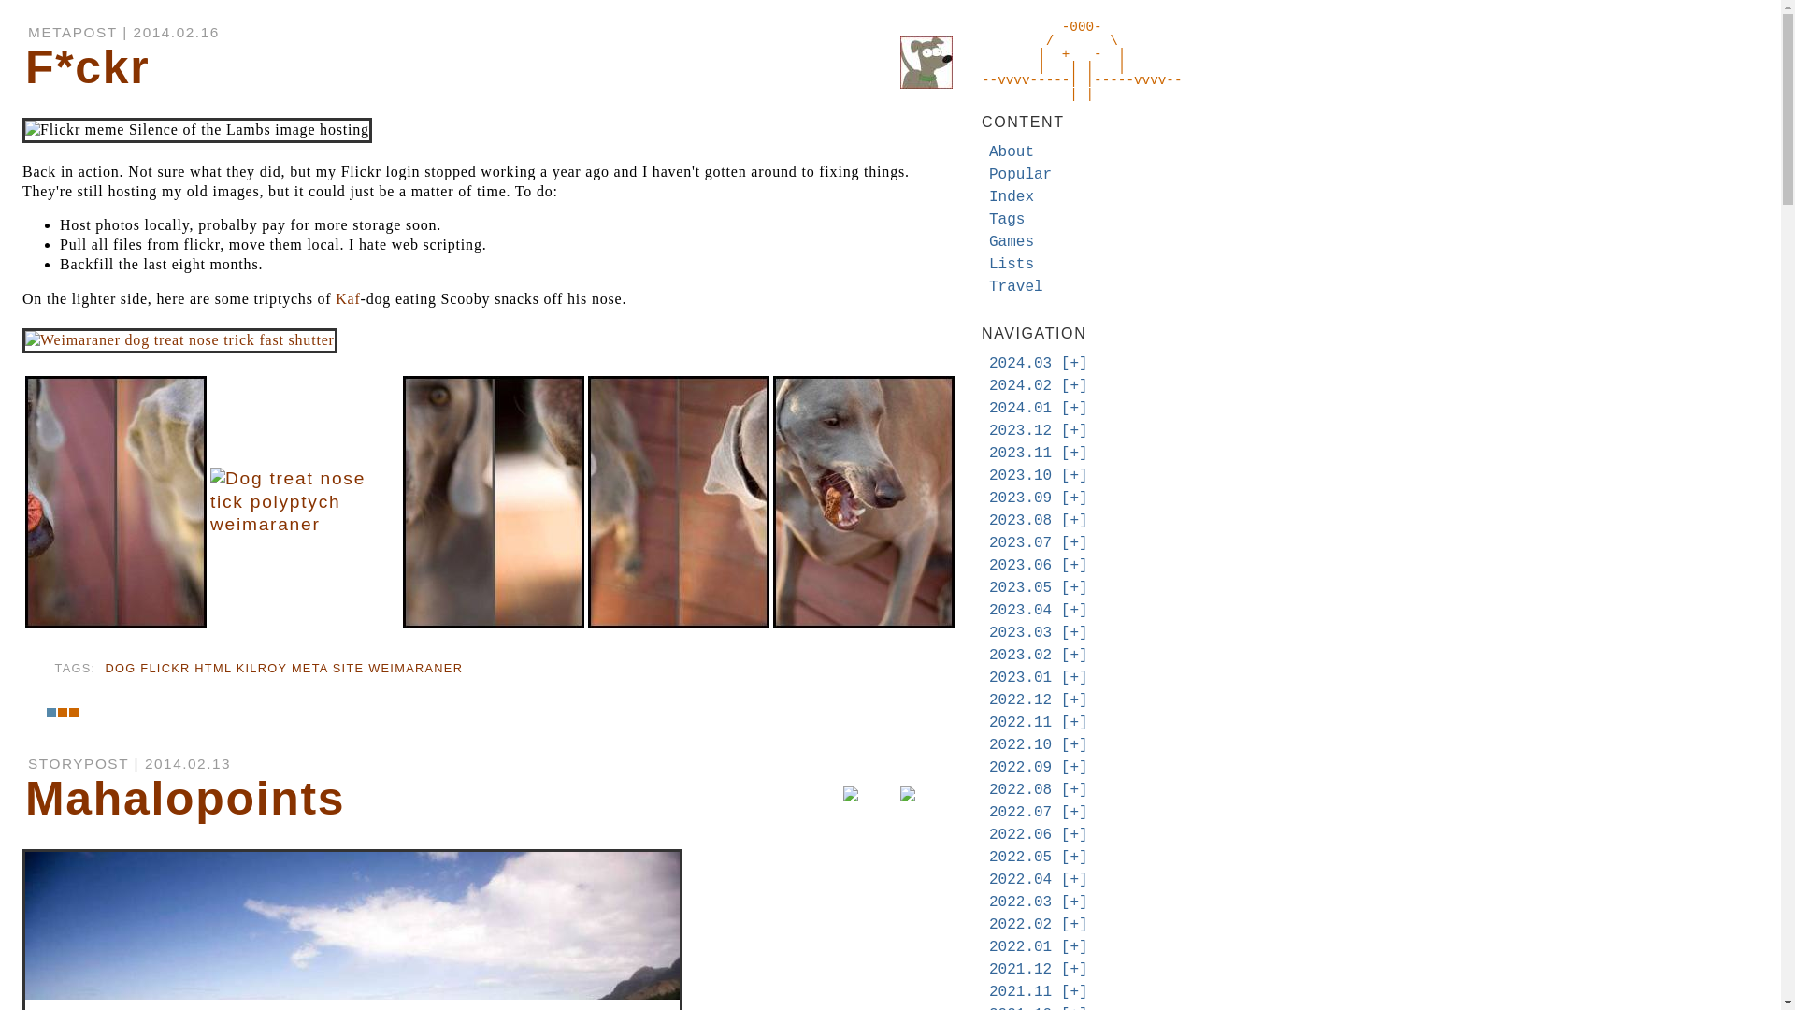 The height and width of the screenshot is (1010, 1795). Describe the element at coordinates (1020, 632) in the screenshot. I see `2023.03` at that location.